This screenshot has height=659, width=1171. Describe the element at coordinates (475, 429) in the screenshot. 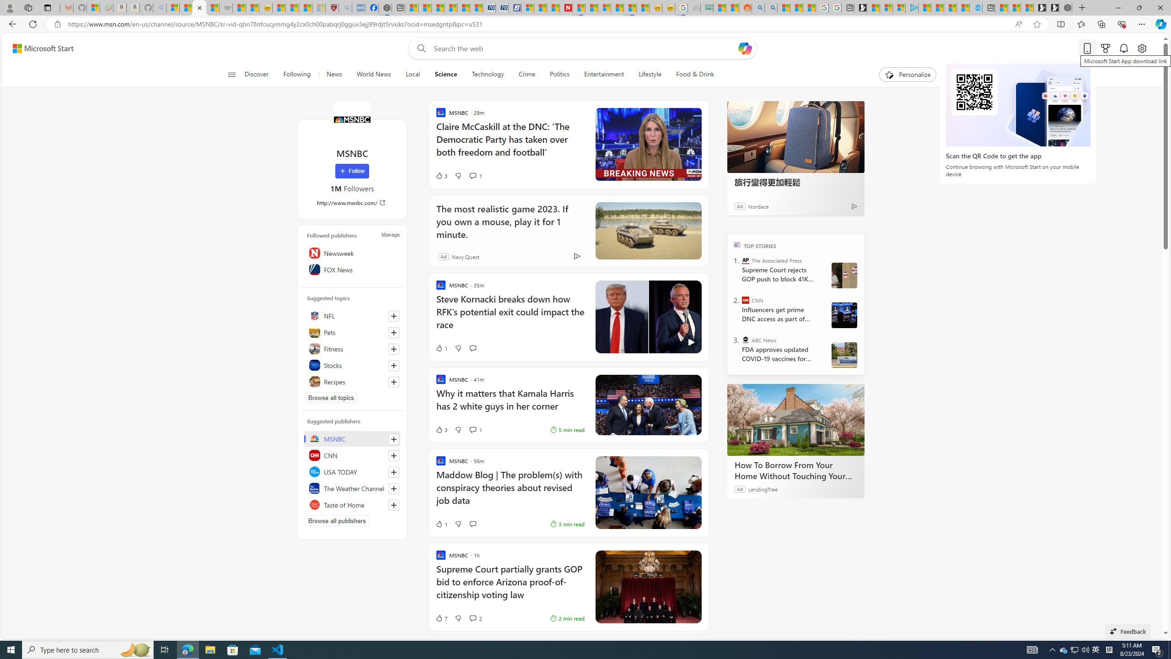

I see `View comments 1 Comment` at that location.